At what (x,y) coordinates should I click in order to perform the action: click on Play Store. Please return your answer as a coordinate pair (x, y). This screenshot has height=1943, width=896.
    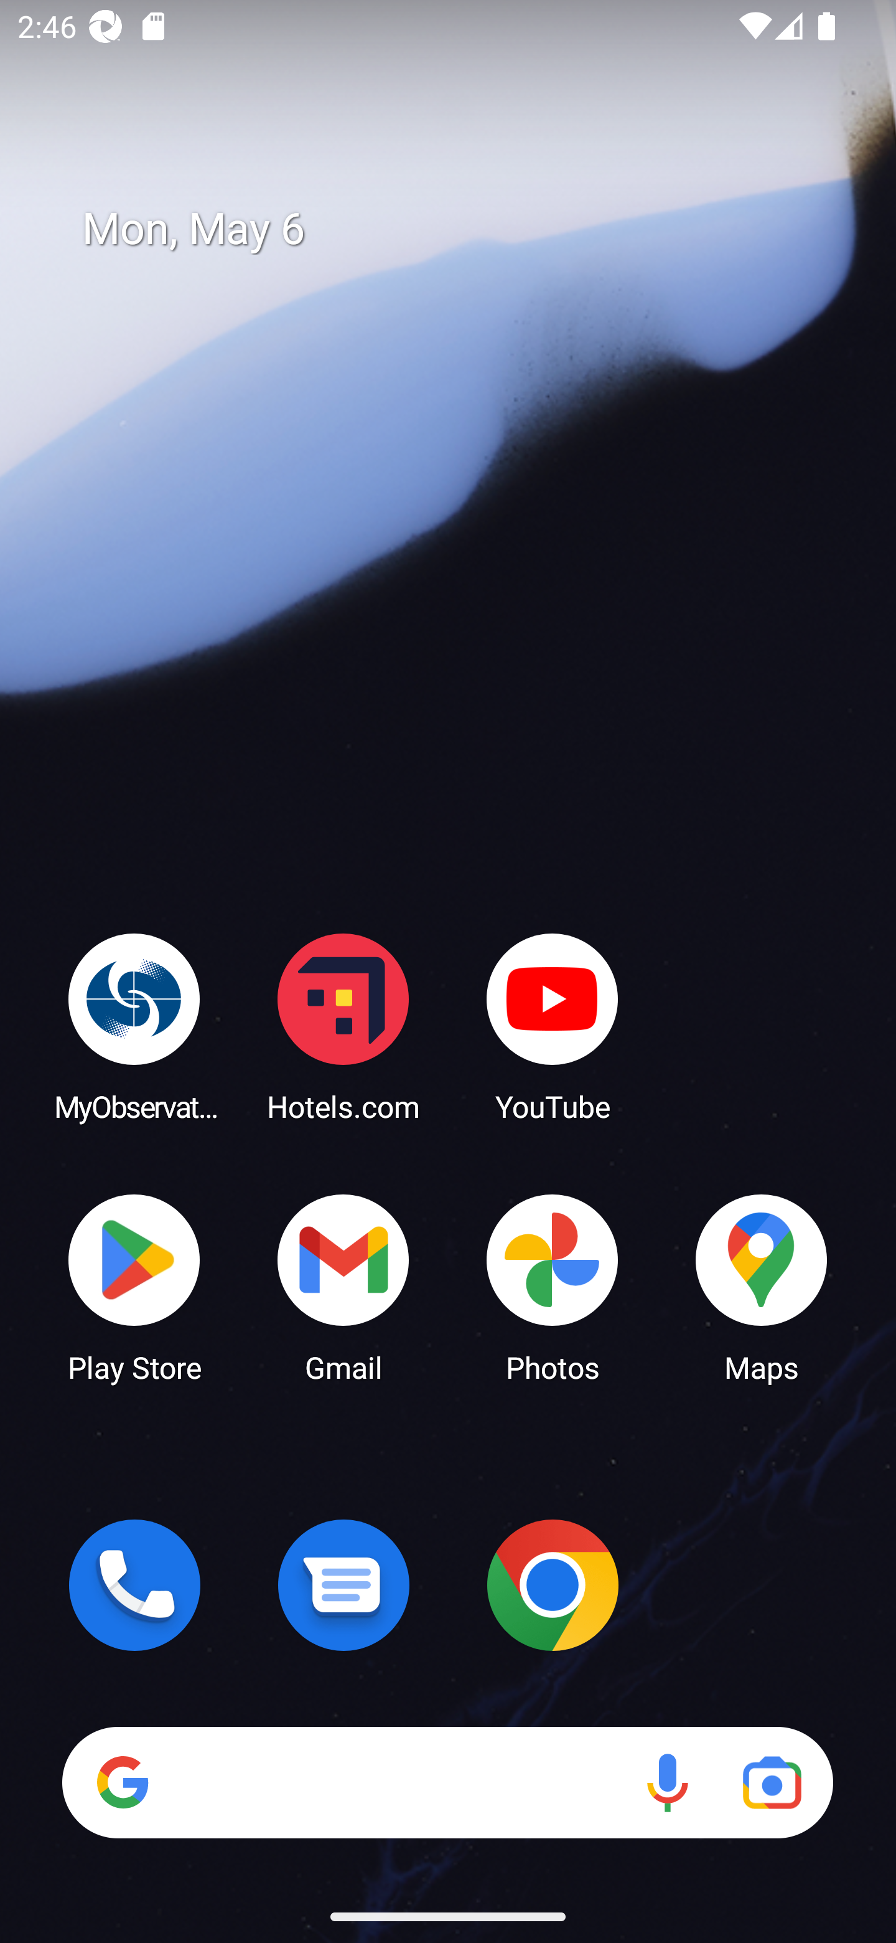
    Looking at the image, I should click on (134, 1287).